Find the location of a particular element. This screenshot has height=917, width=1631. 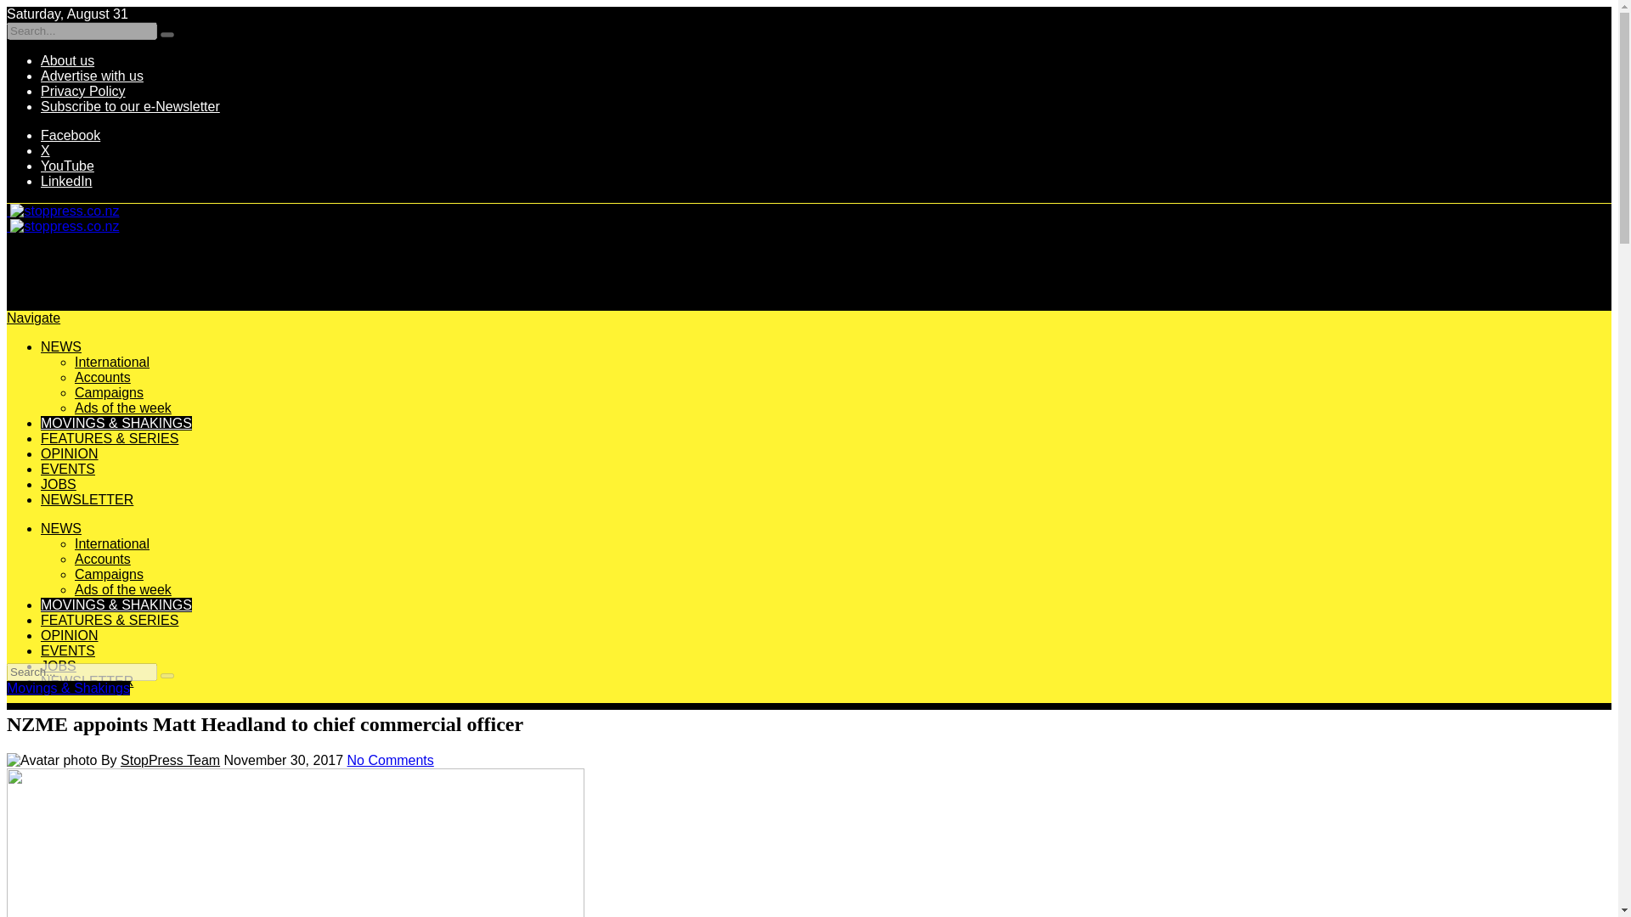

Ads of the week is located at coordinates (122, 589).